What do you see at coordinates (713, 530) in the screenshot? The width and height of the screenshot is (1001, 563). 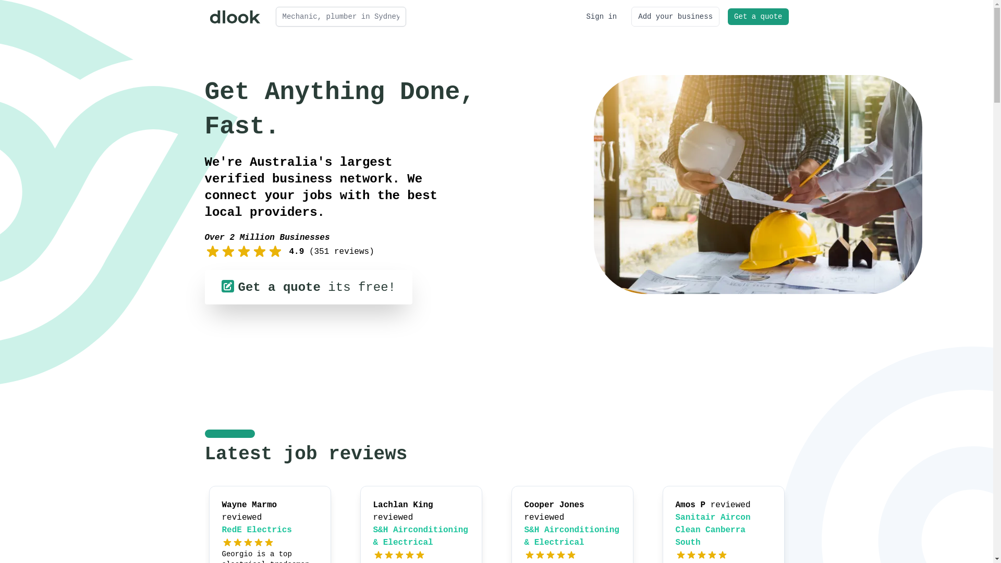 I see `Sanitair Aircon Clean Canberra South` at bounding box center [713, 530].